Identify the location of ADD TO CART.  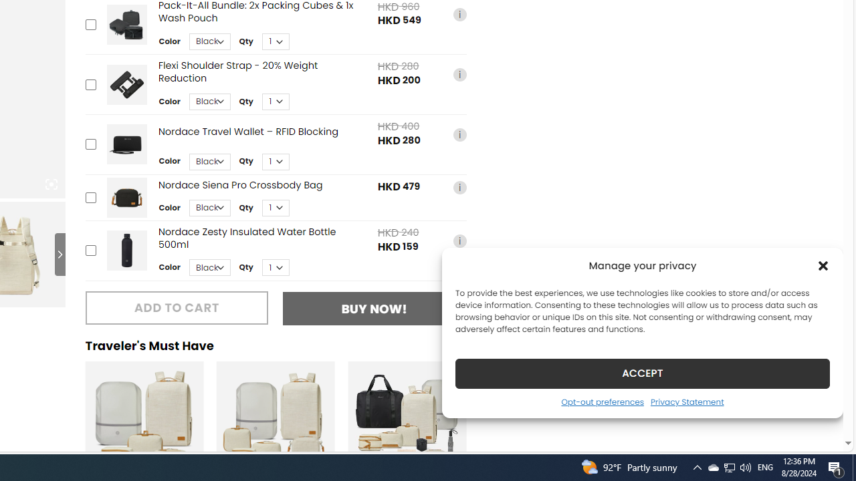
(177, 307).